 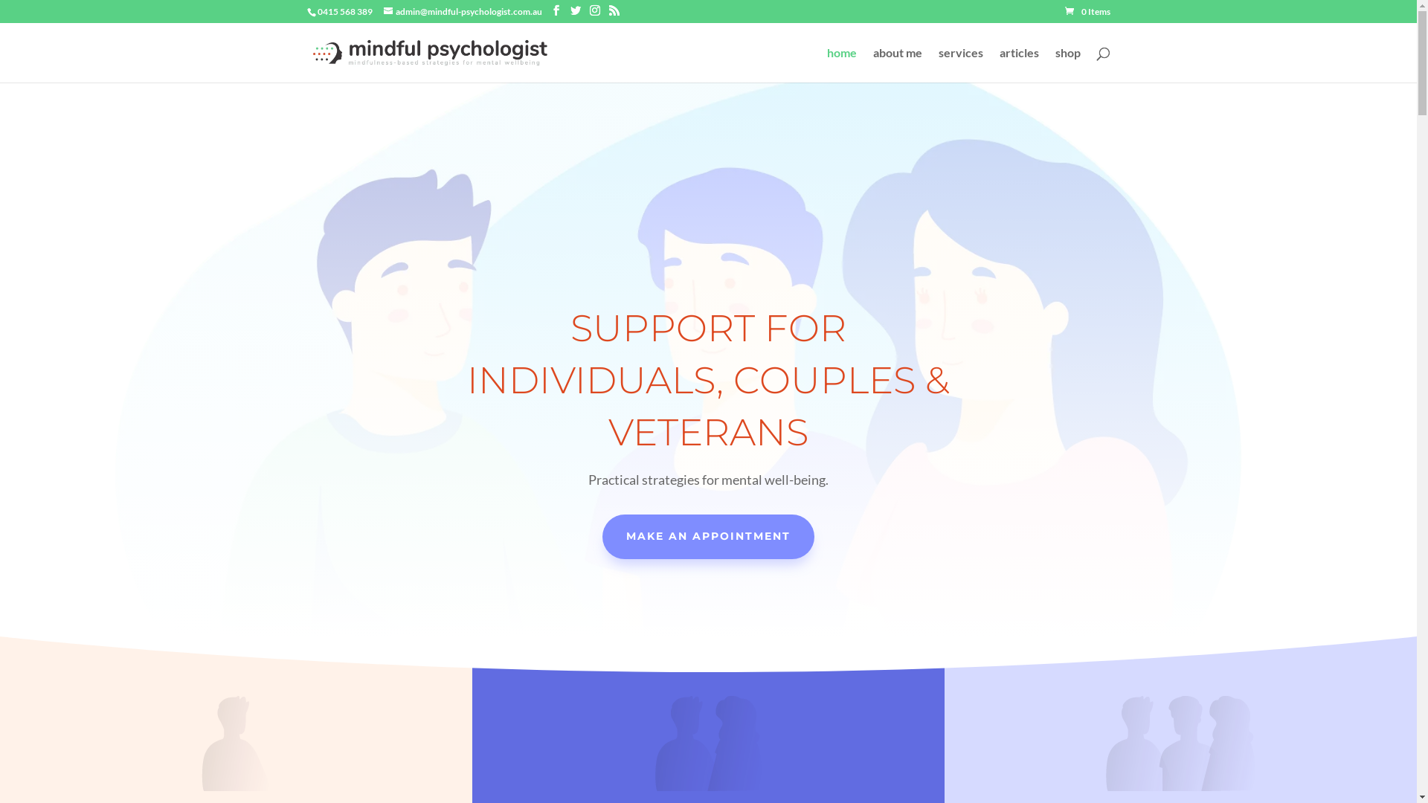 What do you see at coordinates (708, 537) in the screenshot?
I see `MAKE AN APPOINTMENT` at bounding box center [708, 537].